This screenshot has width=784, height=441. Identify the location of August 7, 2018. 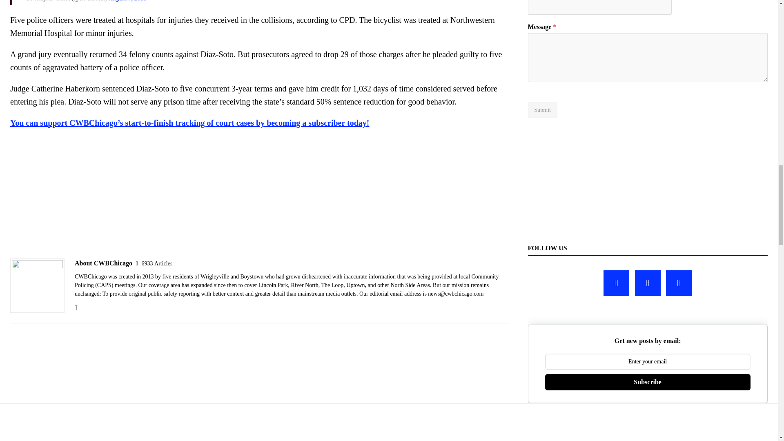
(127, 1).